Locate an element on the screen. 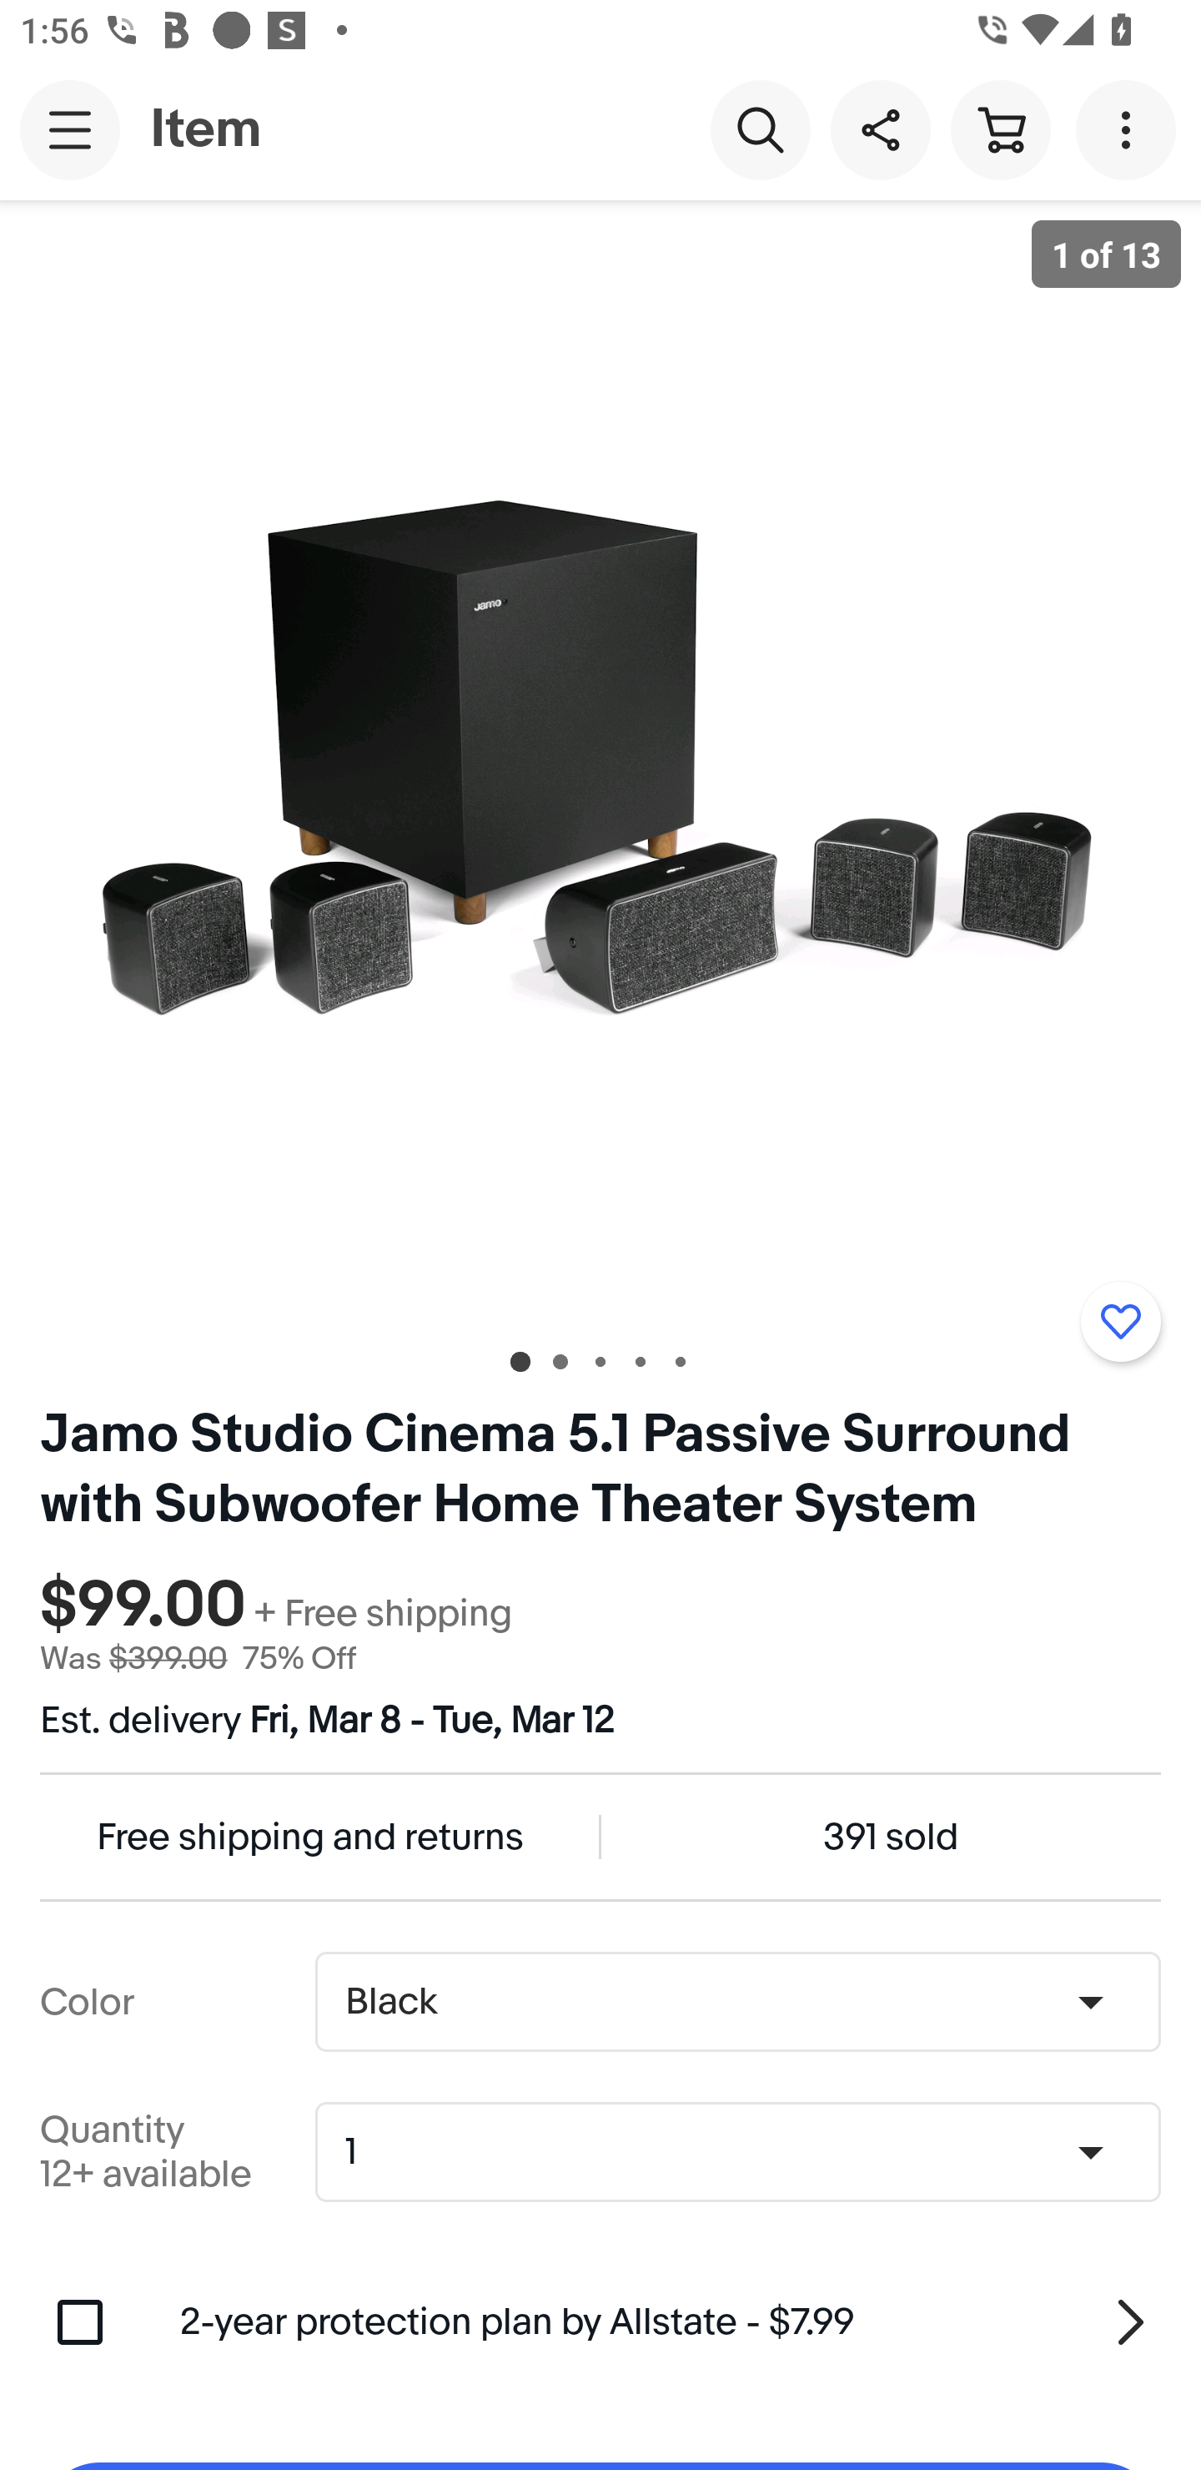 Image resolution: width=1201 pixels, height=2470 pixels. Share this item is located at coordinates (880, 129).